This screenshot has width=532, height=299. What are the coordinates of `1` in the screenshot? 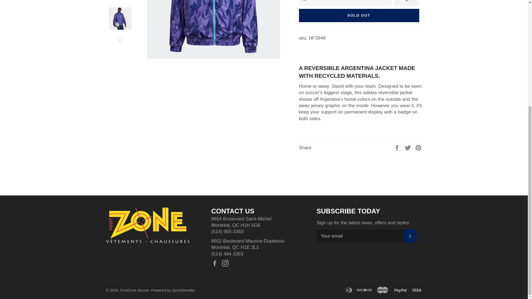 It's located at (406, 3).